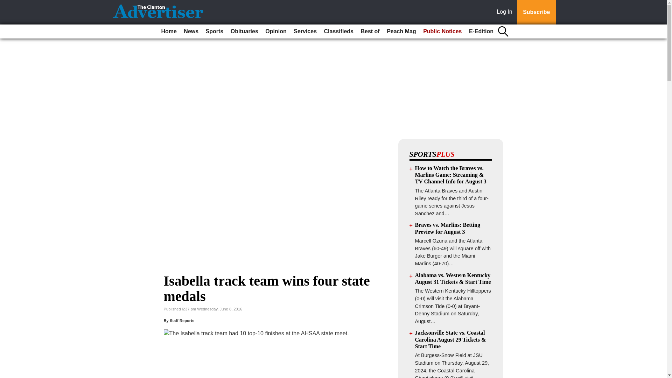  I want to click on Obituaries, so click(244, 31).